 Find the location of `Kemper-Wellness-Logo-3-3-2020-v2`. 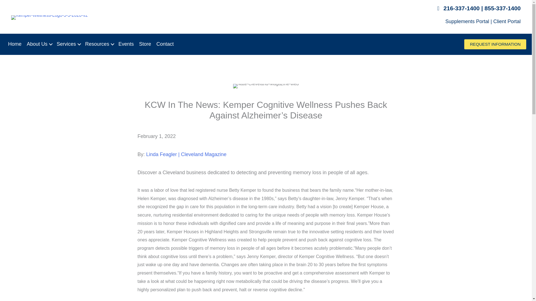

Kemper-Wellness-Logo-3-3-2020-v2 is located at coordinates (49, 18).